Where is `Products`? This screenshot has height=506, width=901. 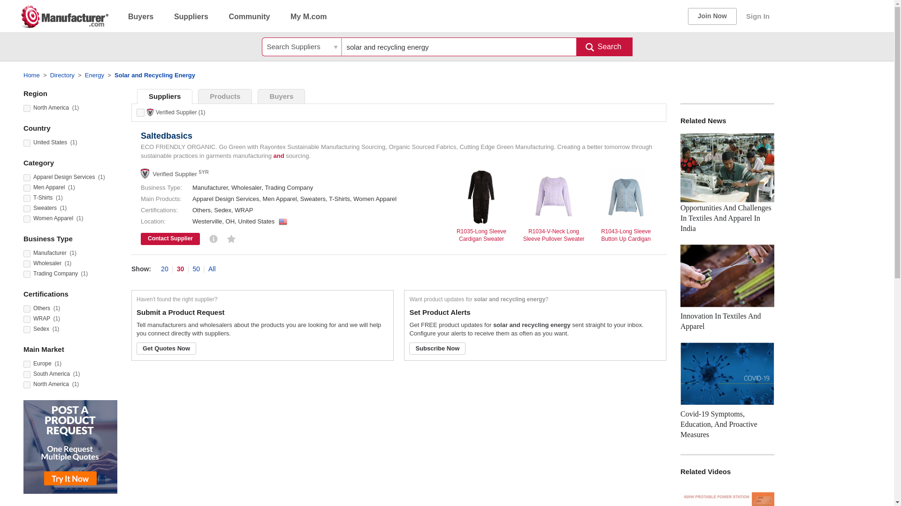
Products is located at coordinates (225, 97).